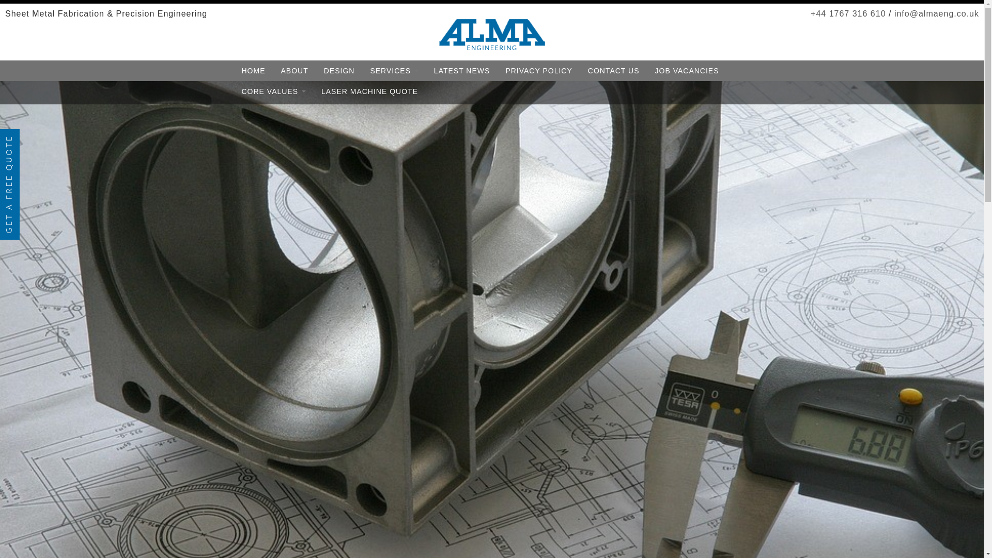 This screenshot has width=992, height=558. What do you see at coordinates (339, 70) in the screenshot?
I see `DESIGN` at bounding box center [339, 70].